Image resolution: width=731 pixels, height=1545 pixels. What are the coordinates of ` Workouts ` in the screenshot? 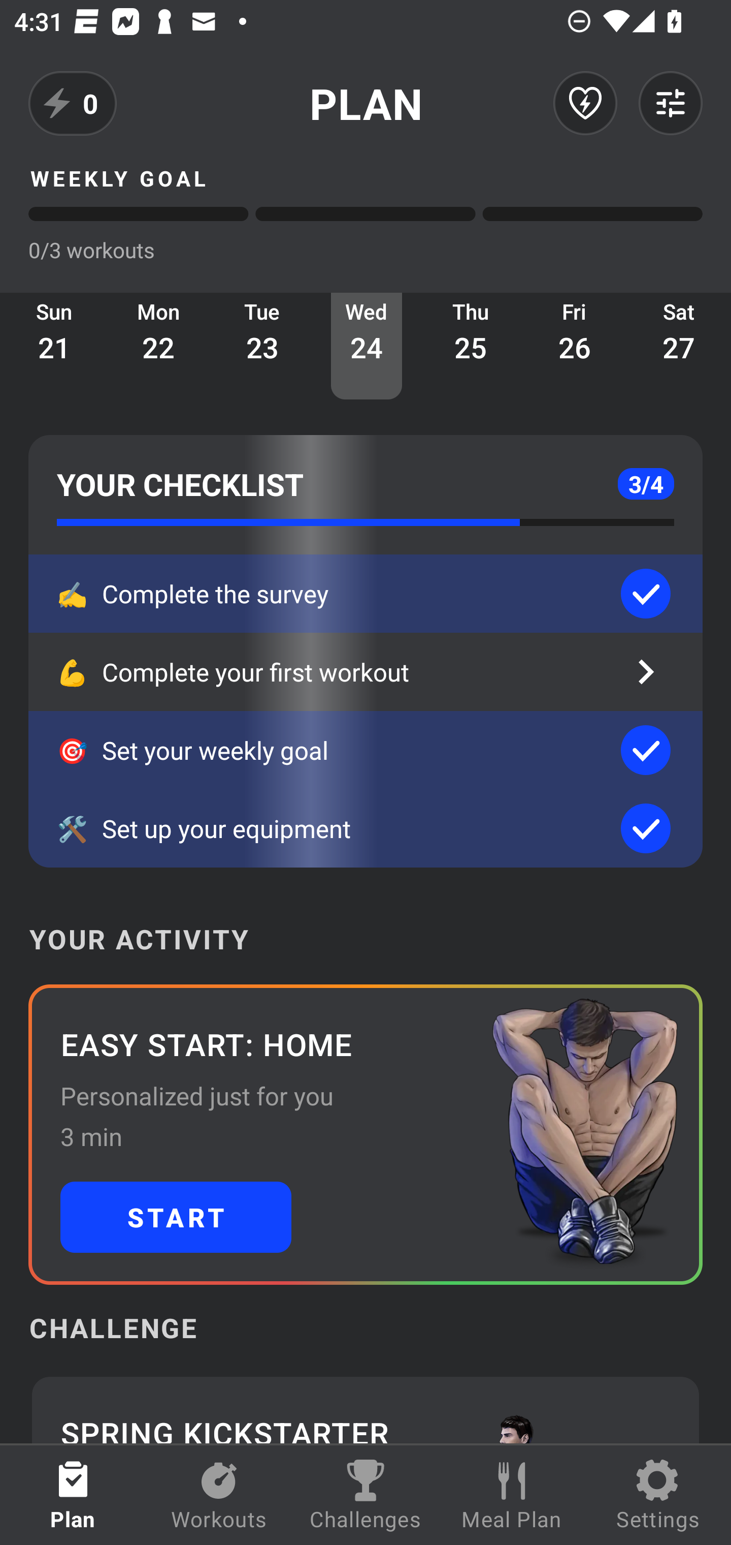 It's located at (219, 1495).